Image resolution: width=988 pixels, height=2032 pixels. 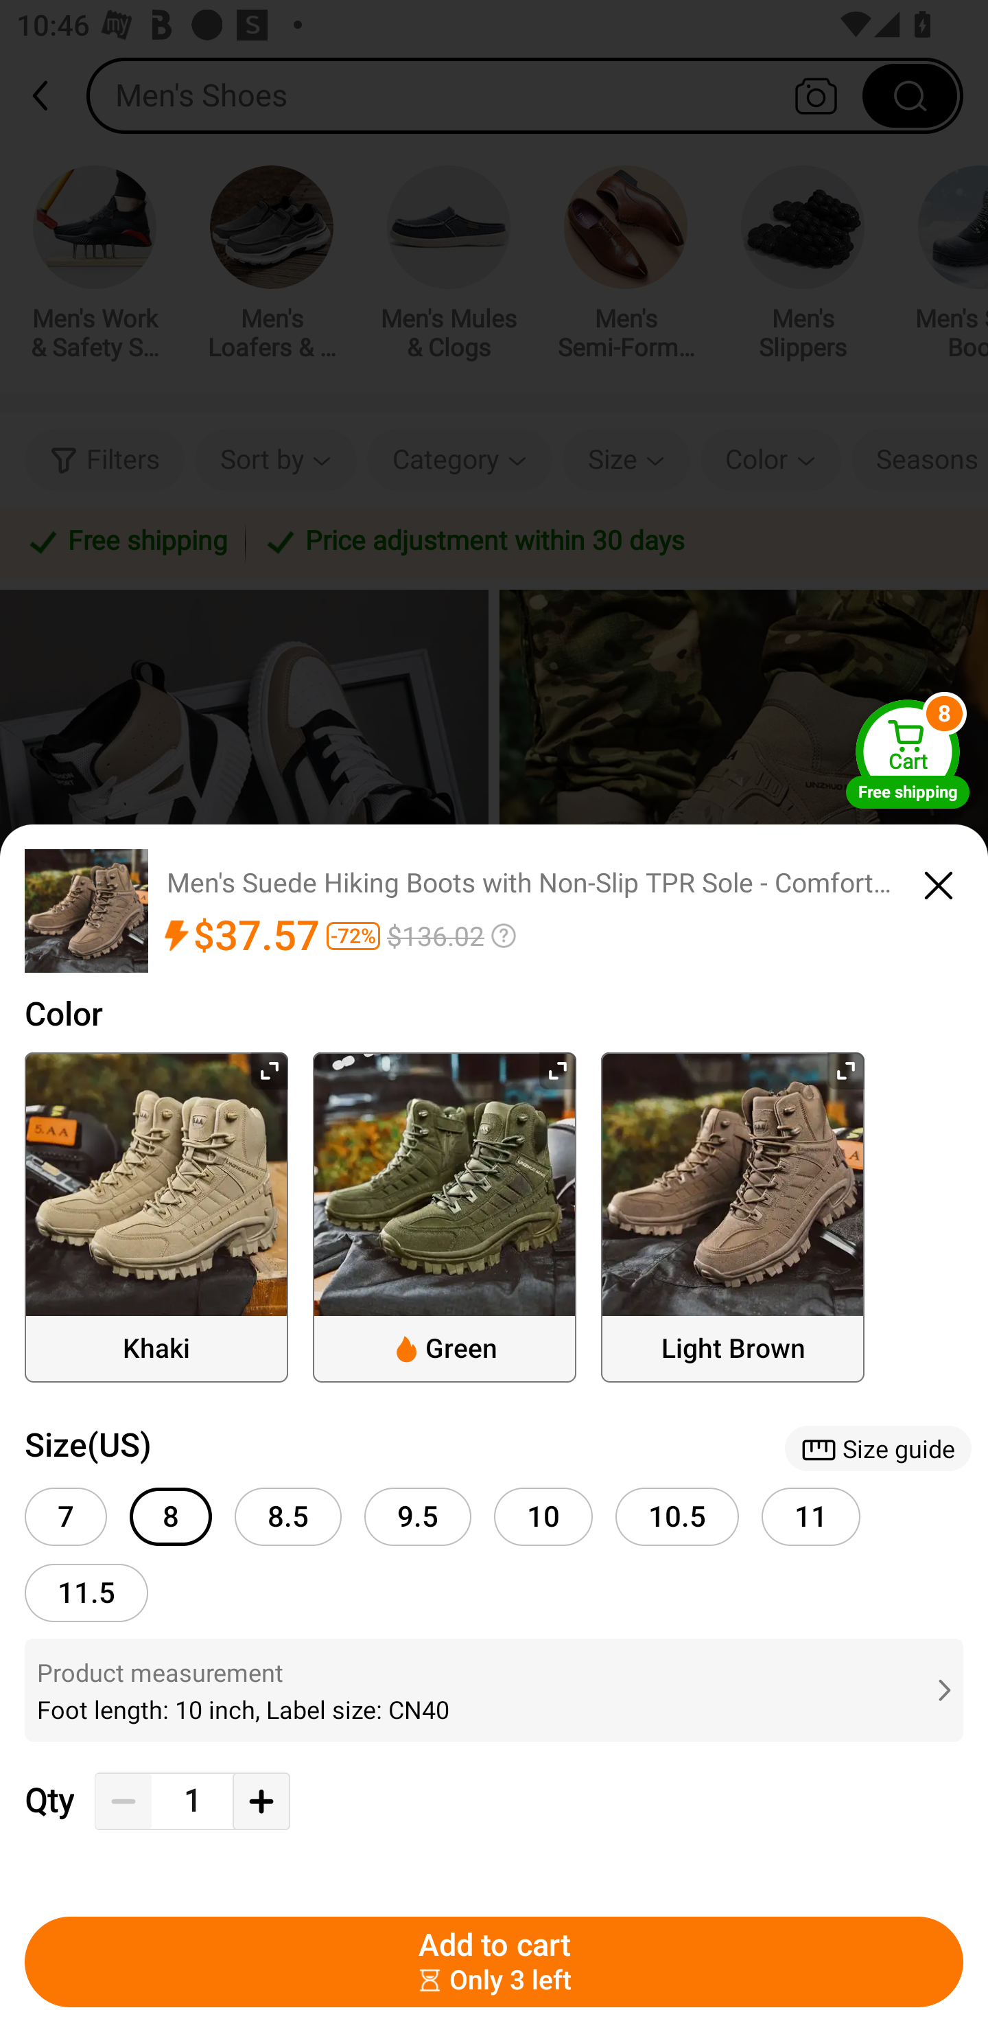 I want to click on  10.5, so click(x=677, y=1516).